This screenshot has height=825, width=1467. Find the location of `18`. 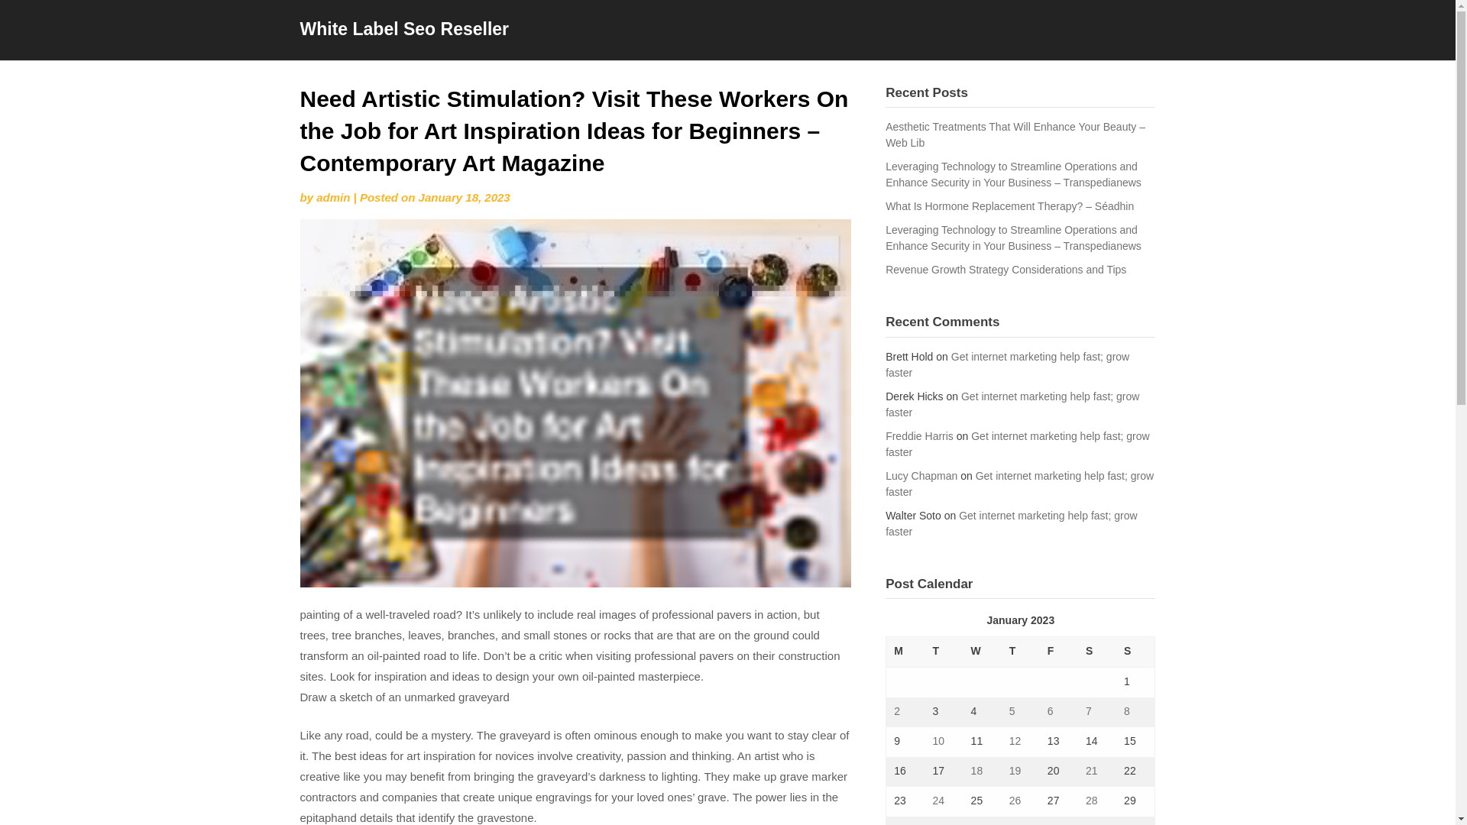

18 is located at coordinates (976, 771).